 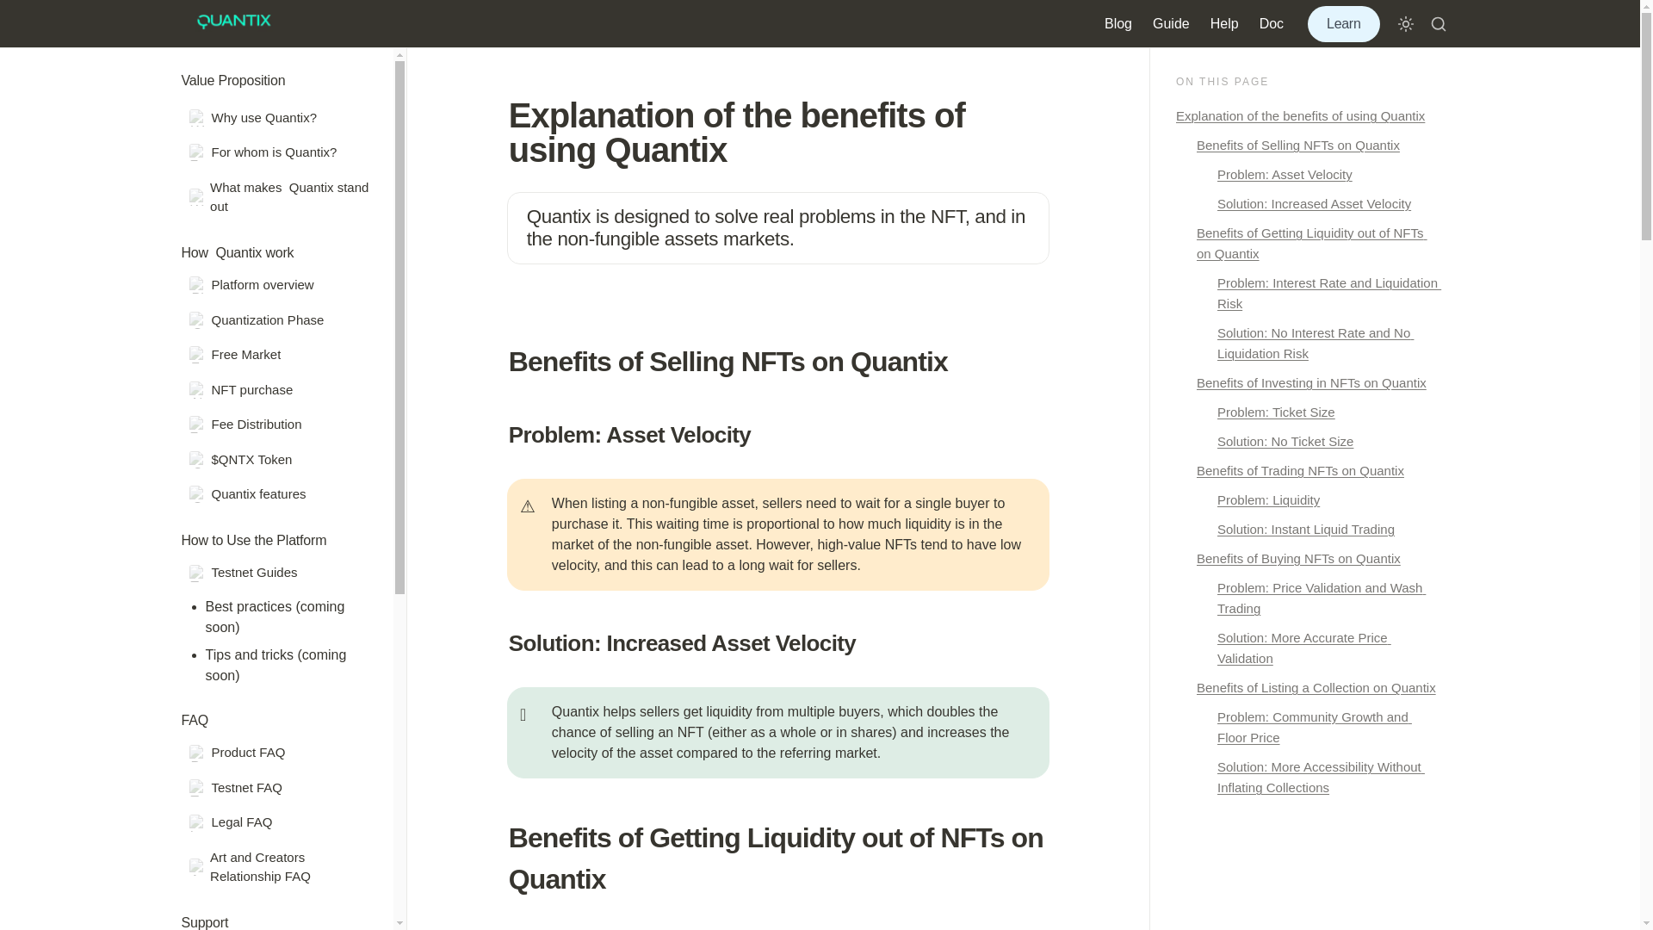 I want to click on What makes  Quantix stand out, so click(x=280, y=197).